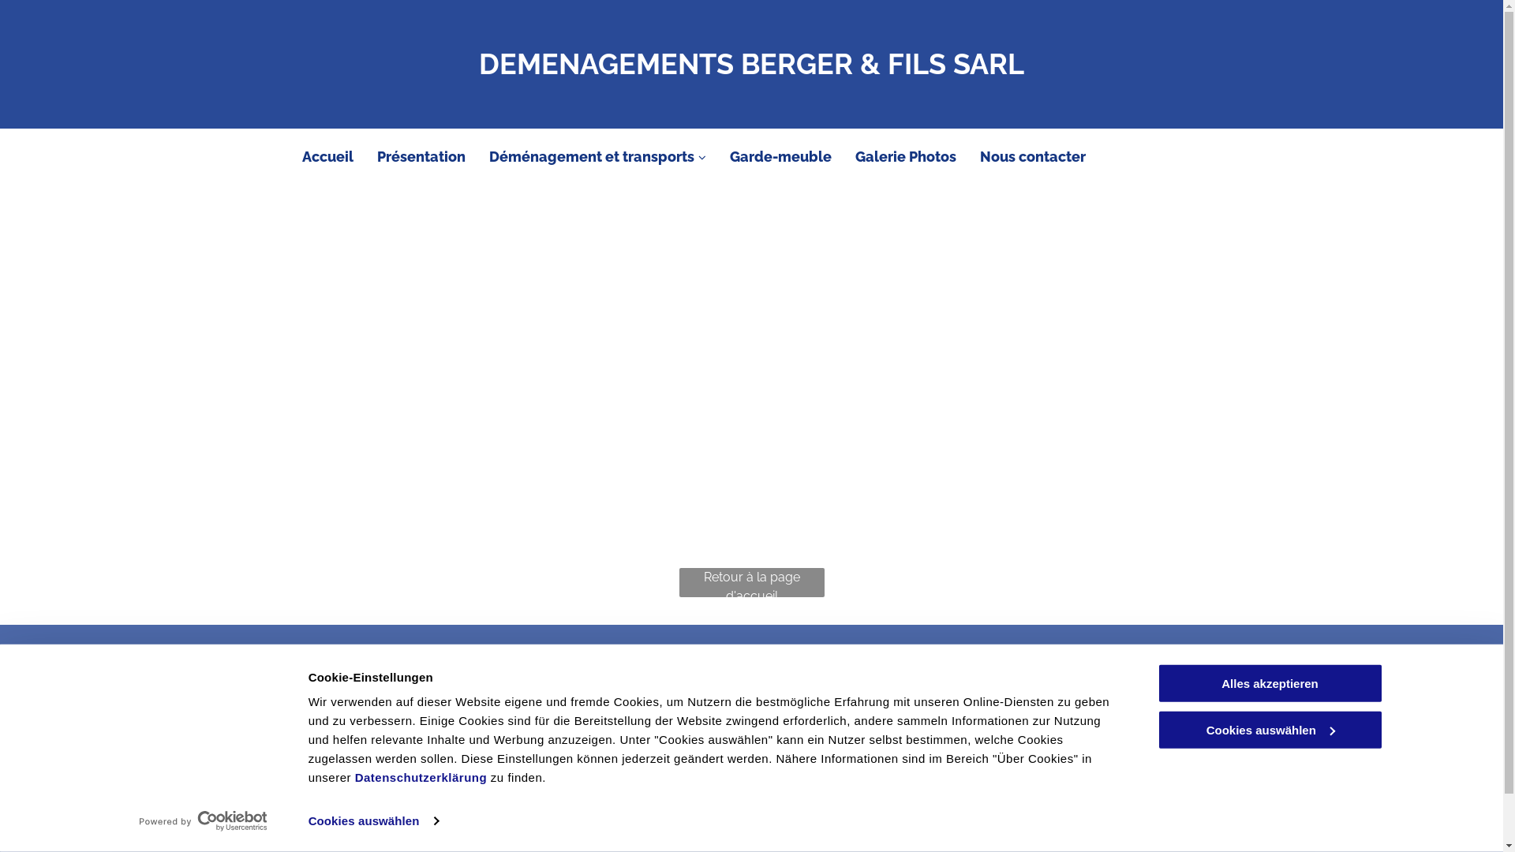 This screenshot has height=852, width=1515. Describe the element at coordinates (701, 775) in the screenshot. I see `berger.ledemenageur@gmail.com` at that location.